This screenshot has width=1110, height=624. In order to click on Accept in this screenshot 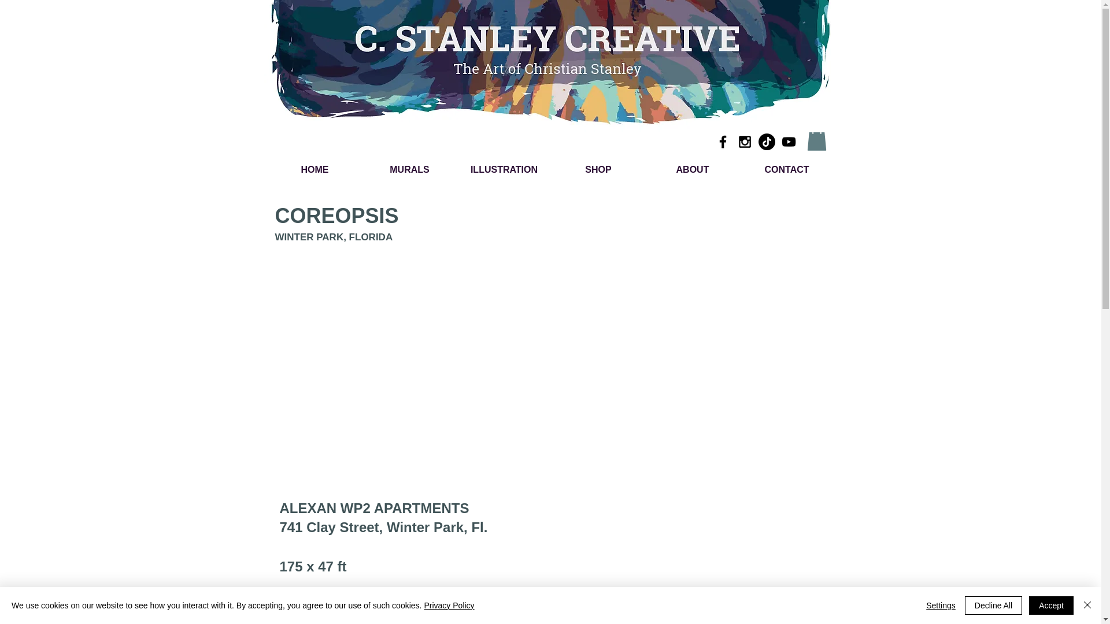, I will do `click(1051, 606)`.